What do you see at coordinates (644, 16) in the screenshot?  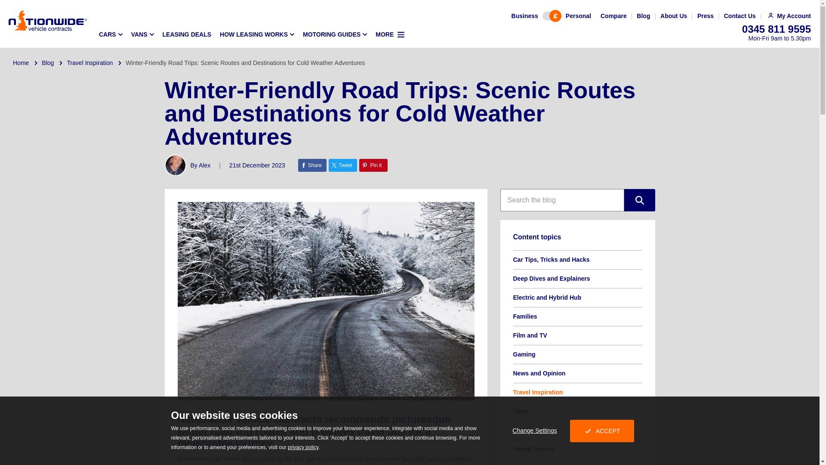 I see `Blog` at bounding box center [644, 16].